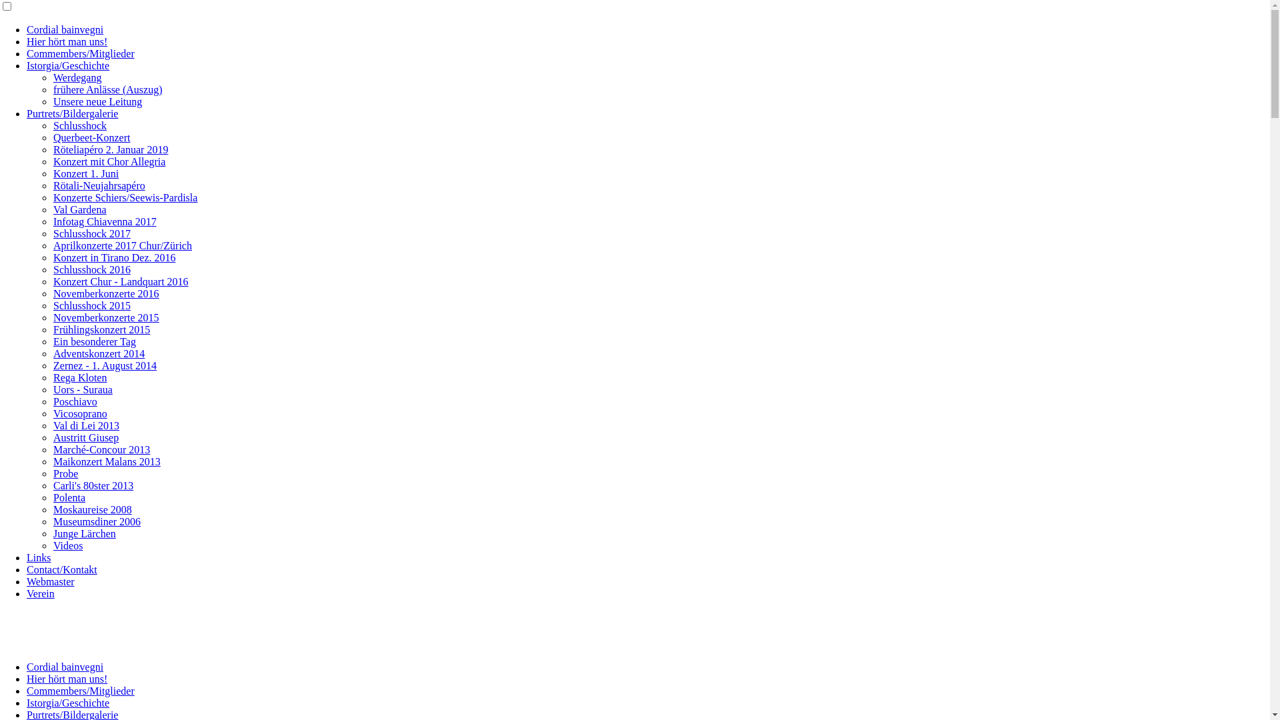  Describe the element at coordinates (115, 257) in the screenshot. I see `Konzert in Tirano Dez. 2016` at that location.